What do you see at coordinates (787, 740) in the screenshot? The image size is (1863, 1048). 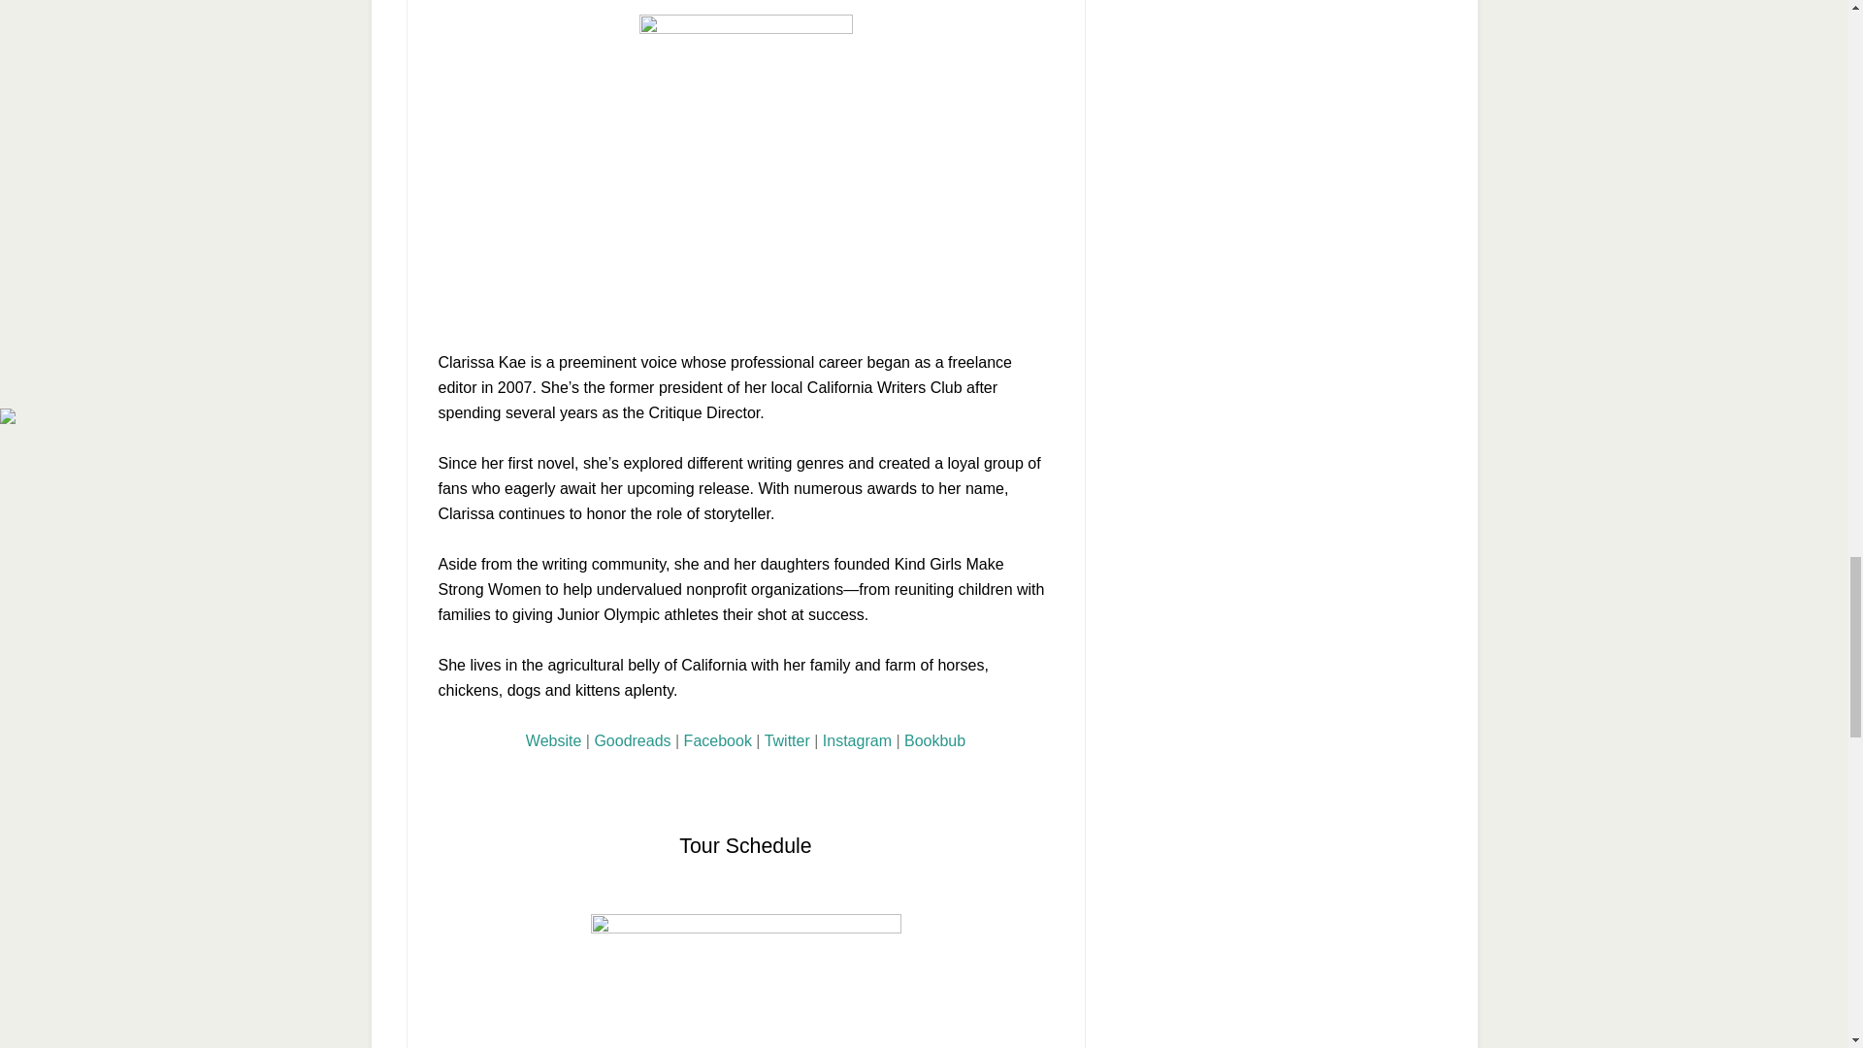 I see `Twitter` at bounding box center [787, 740].